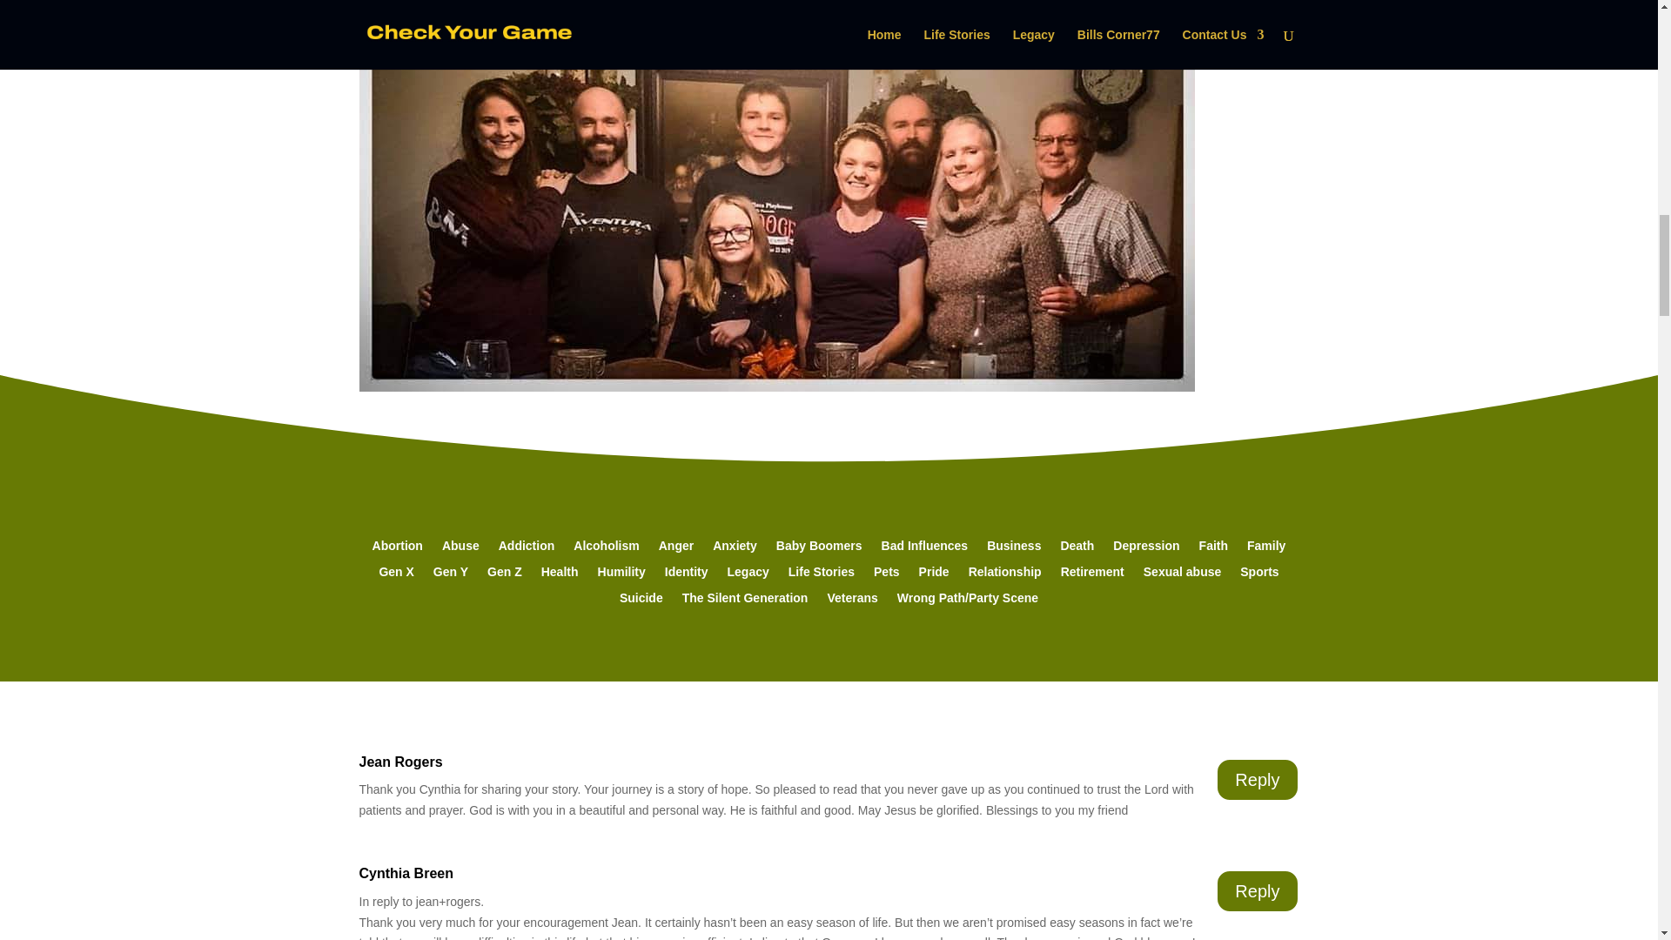 This screenshot has height=940, width=1671. What do you see at coordinates (450, 574) in the screenshot?
I see `Gen Y` at bounding box center [450, 574].